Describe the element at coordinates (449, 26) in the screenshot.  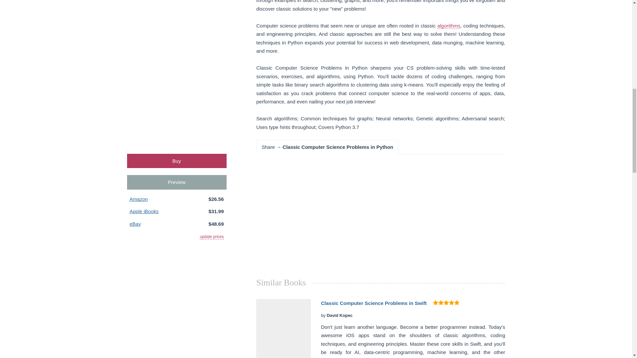
I see `Algorithms Books` at that location.